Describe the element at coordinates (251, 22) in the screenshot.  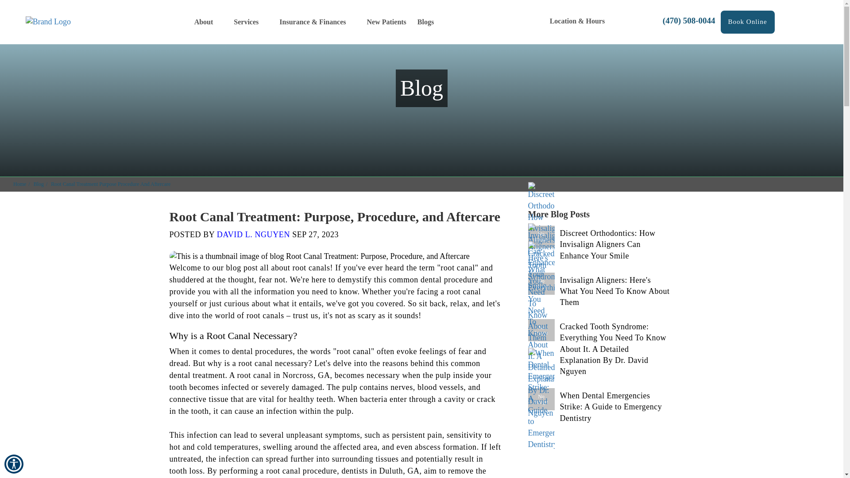
I see `Services` at that location.